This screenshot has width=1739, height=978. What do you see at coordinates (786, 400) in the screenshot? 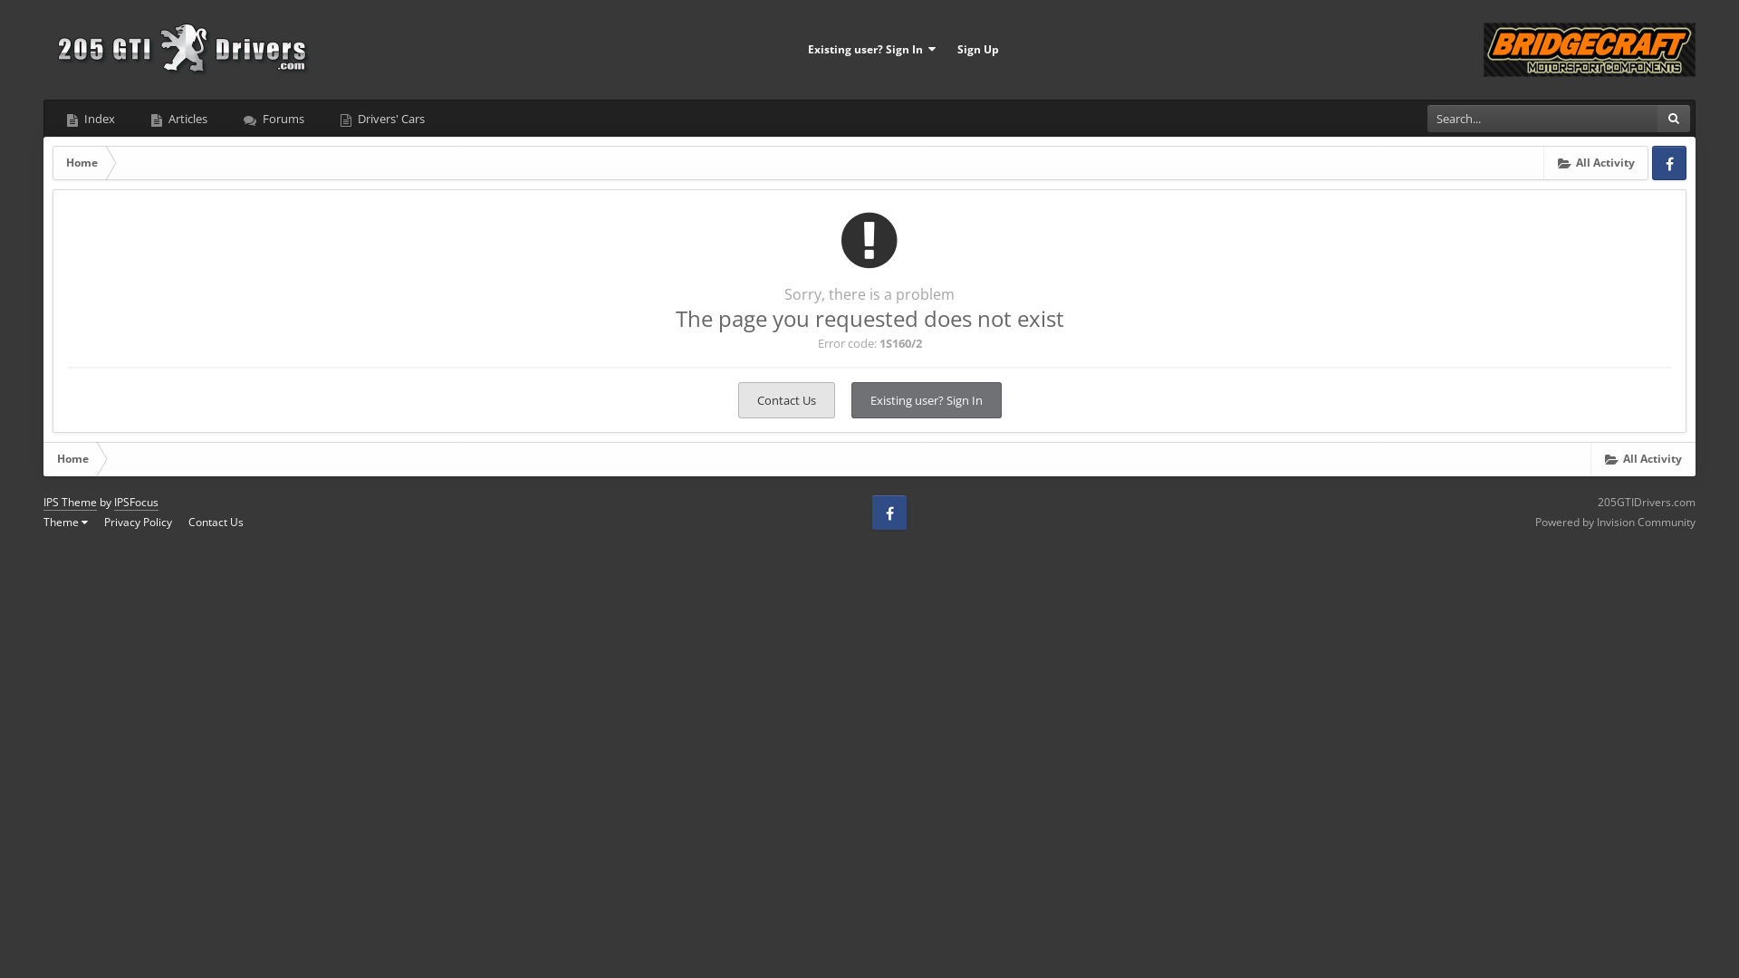
I see `Contact Us` at bounding box center [786, 400].